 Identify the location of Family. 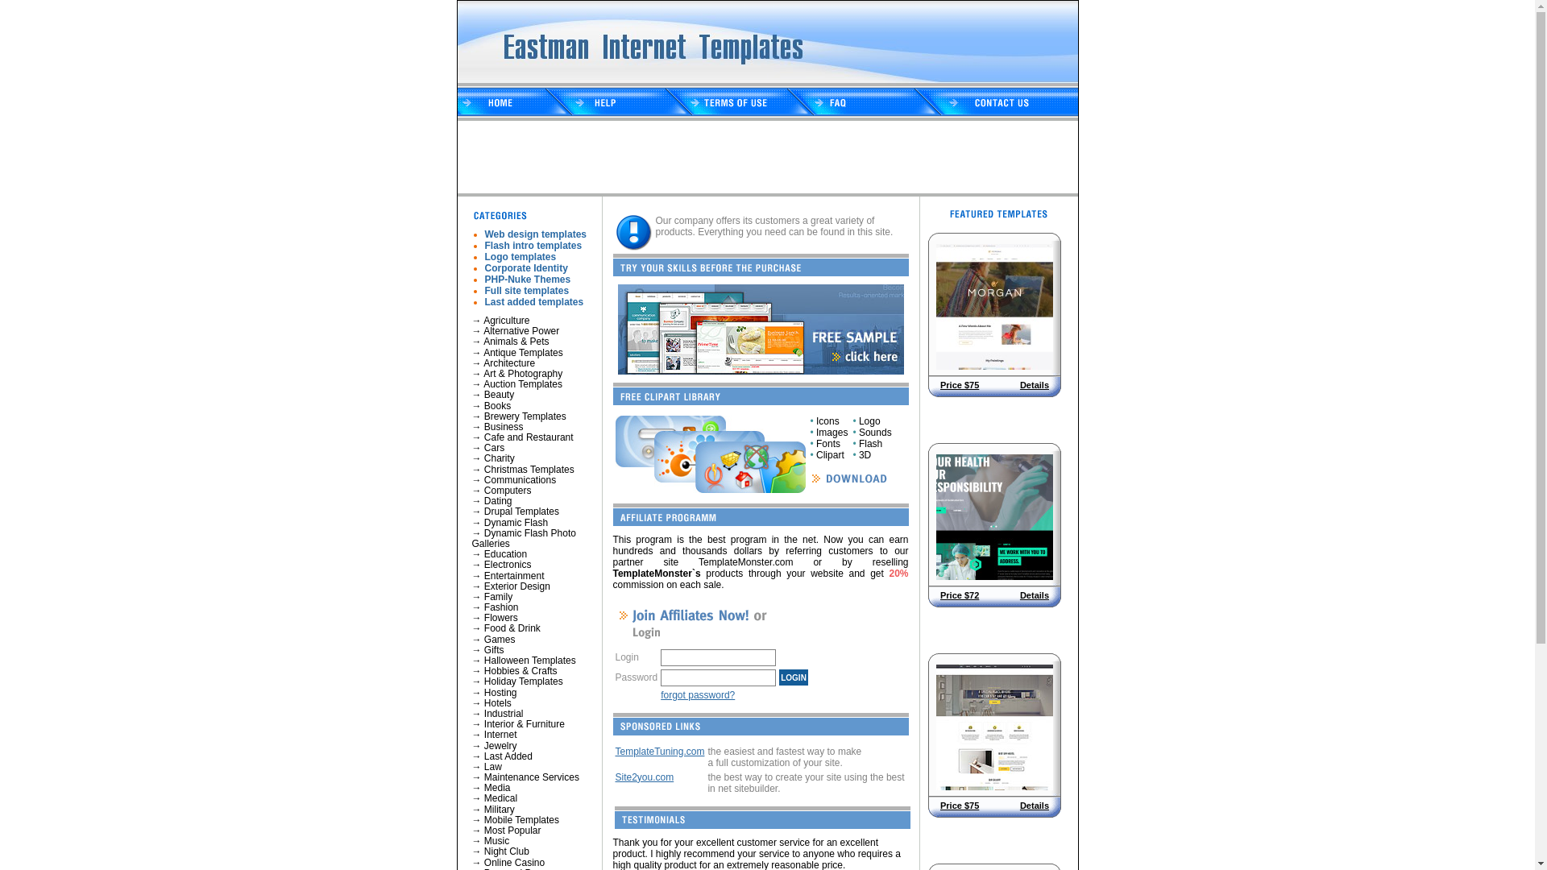
(498, 596).